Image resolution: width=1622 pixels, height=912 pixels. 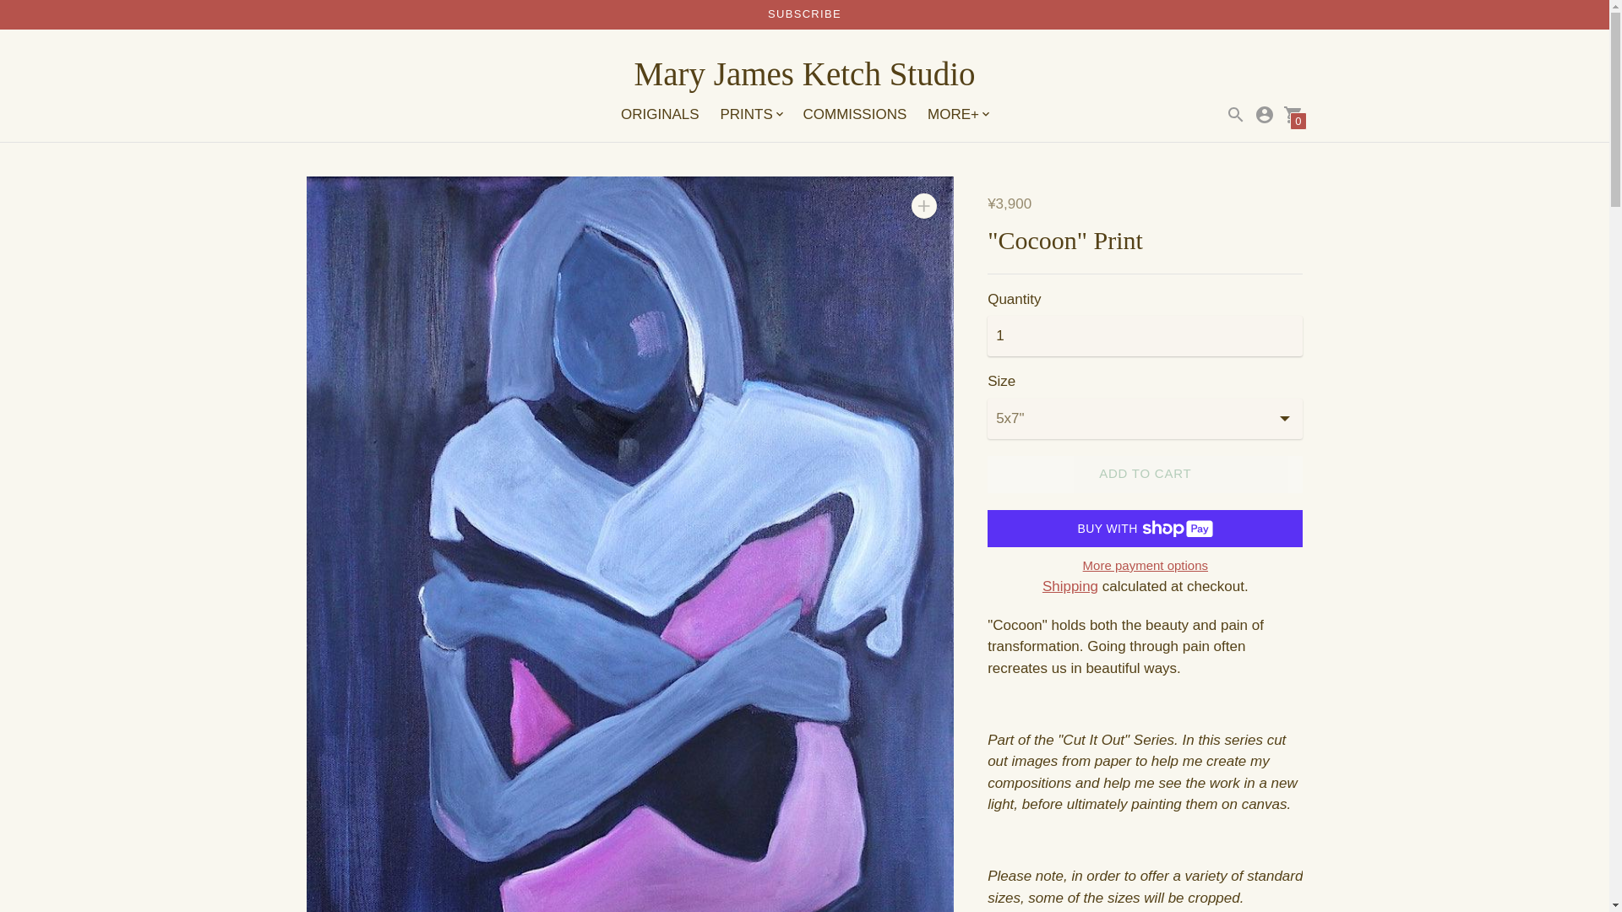 I want to click on ORIGINALS, so click(x=660, y=114).